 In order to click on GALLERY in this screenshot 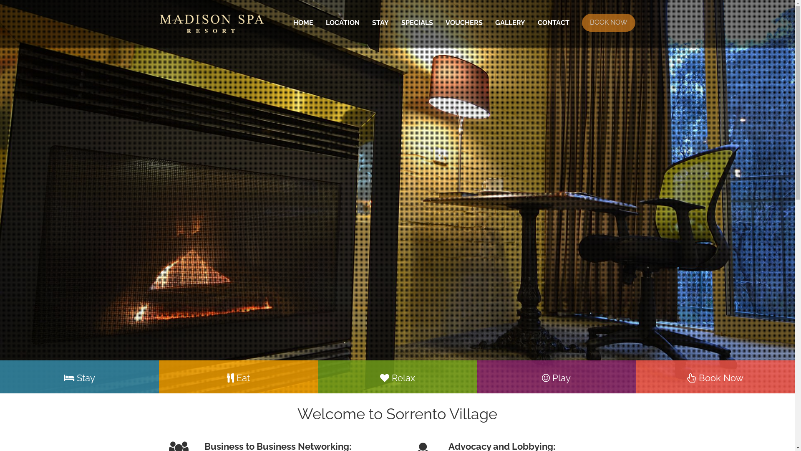, I will do `click(510, 23)`.